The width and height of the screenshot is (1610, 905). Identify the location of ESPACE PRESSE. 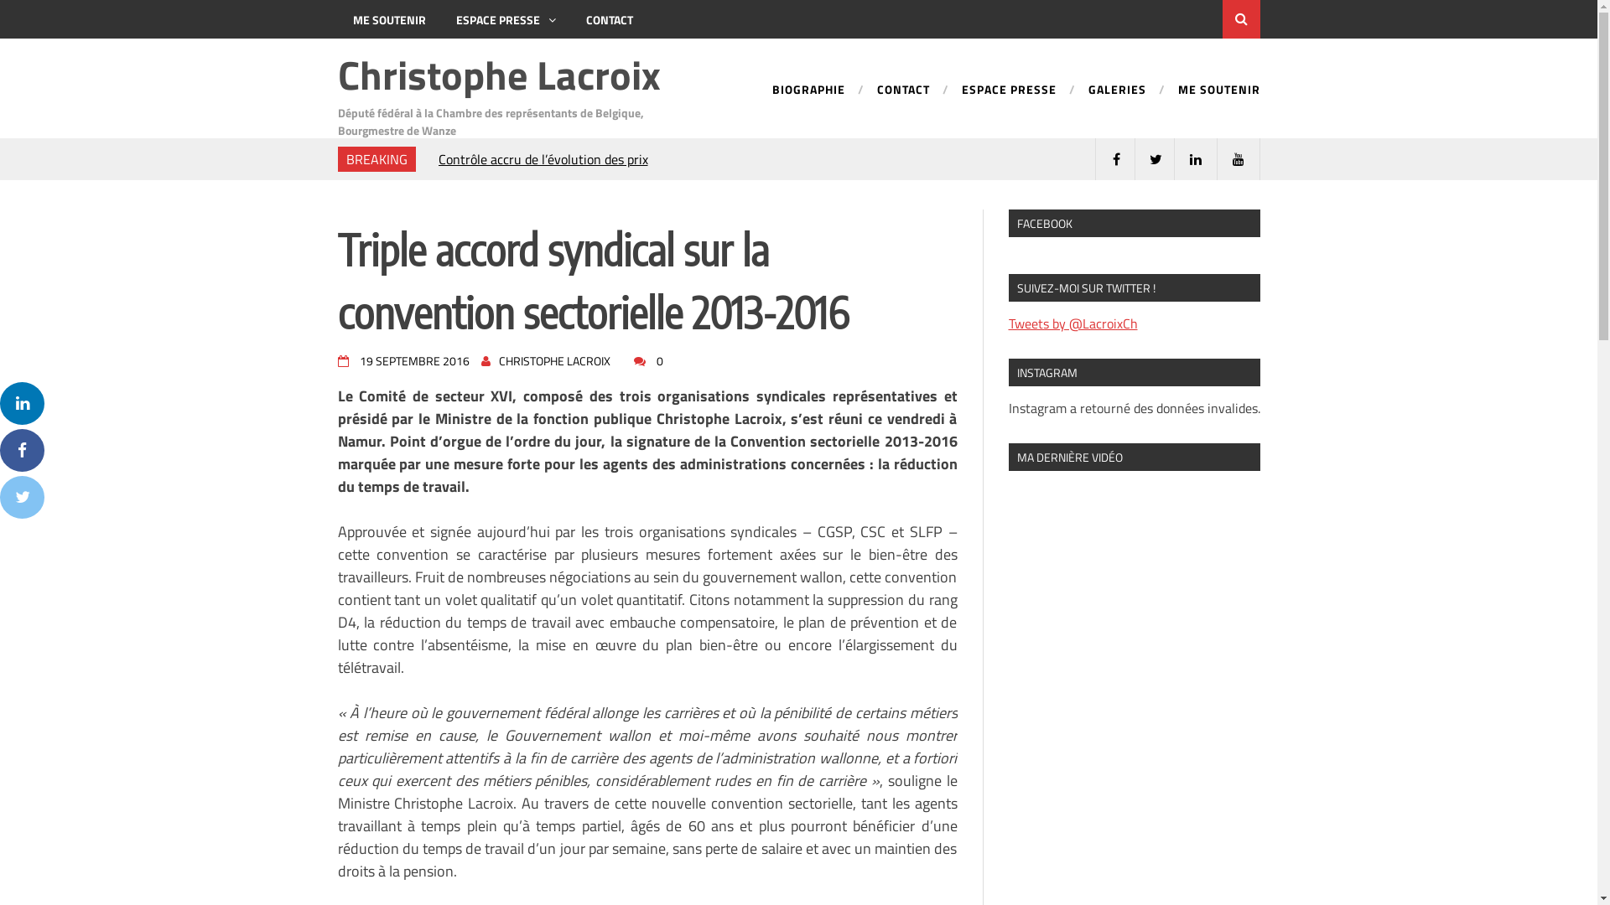
(993, 97).